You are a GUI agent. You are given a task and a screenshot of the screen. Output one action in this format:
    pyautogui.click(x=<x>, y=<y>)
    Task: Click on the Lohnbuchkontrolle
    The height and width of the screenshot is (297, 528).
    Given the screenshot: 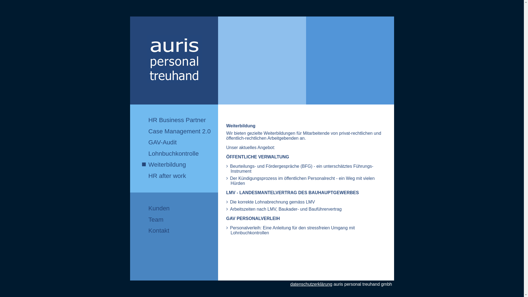 What is the action you would take?
    pyautogui.click(x=180, y=153)
    